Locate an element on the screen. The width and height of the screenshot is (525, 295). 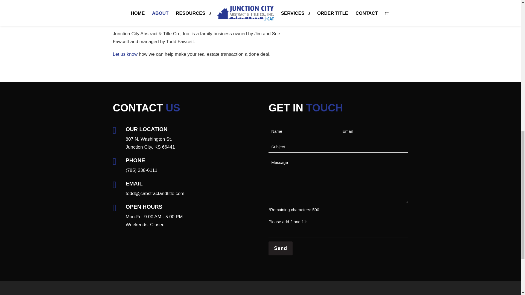
Send is located at coordinates (125, 54).